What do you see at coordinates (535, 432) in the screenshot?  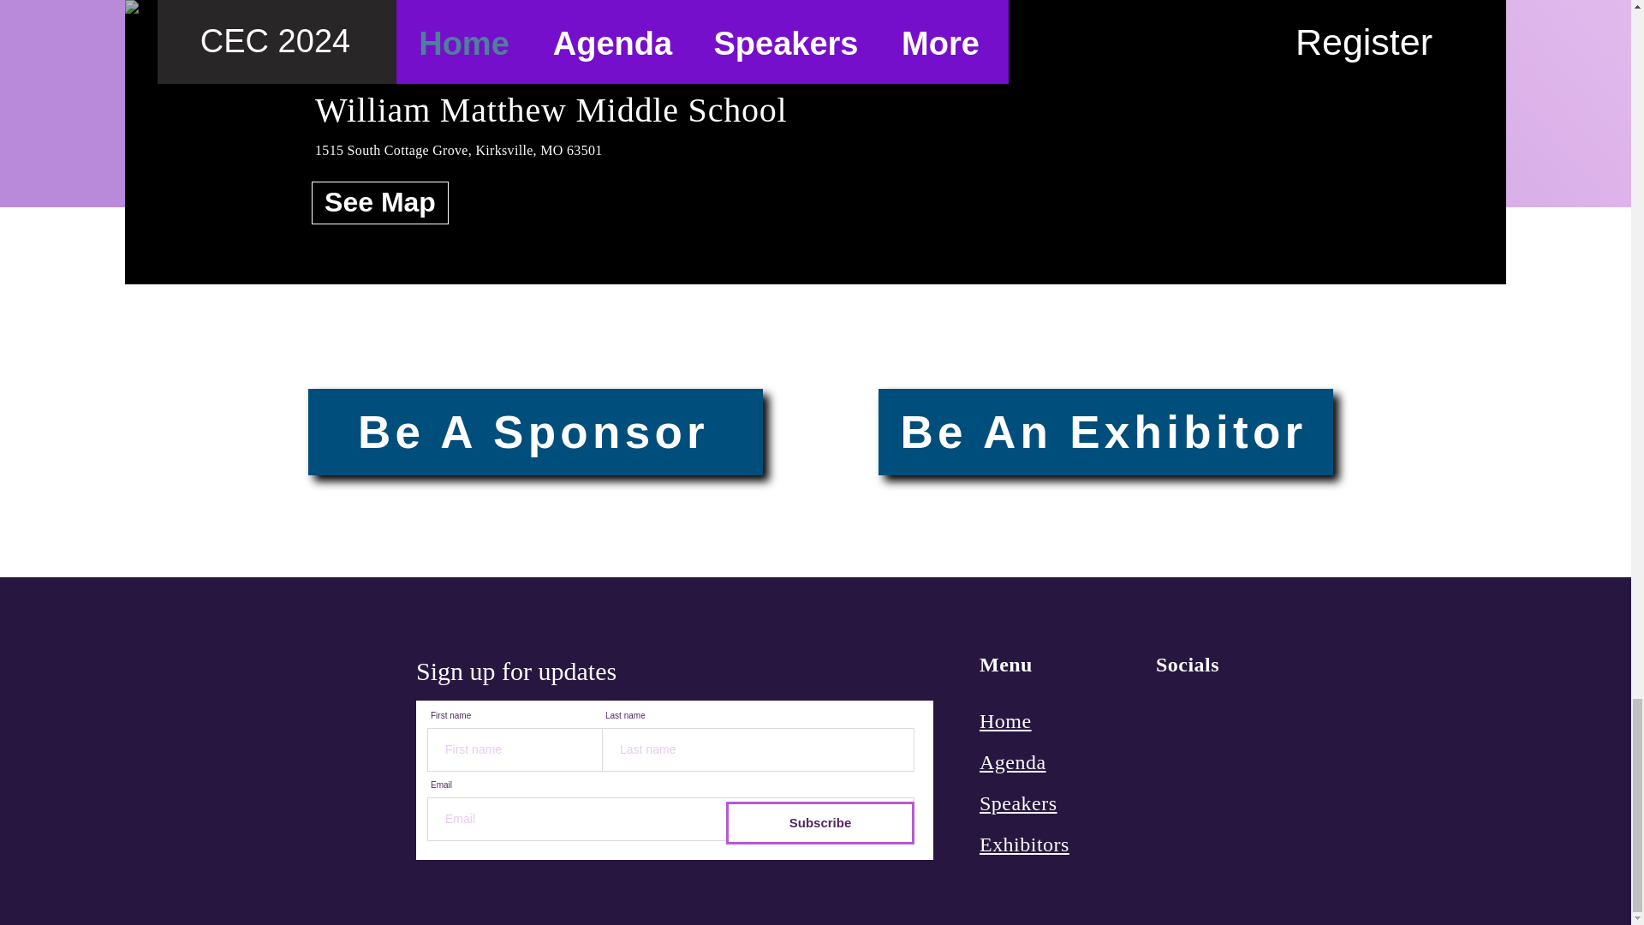 I see `Be A Sponsor` at bounding box center [535, 432].